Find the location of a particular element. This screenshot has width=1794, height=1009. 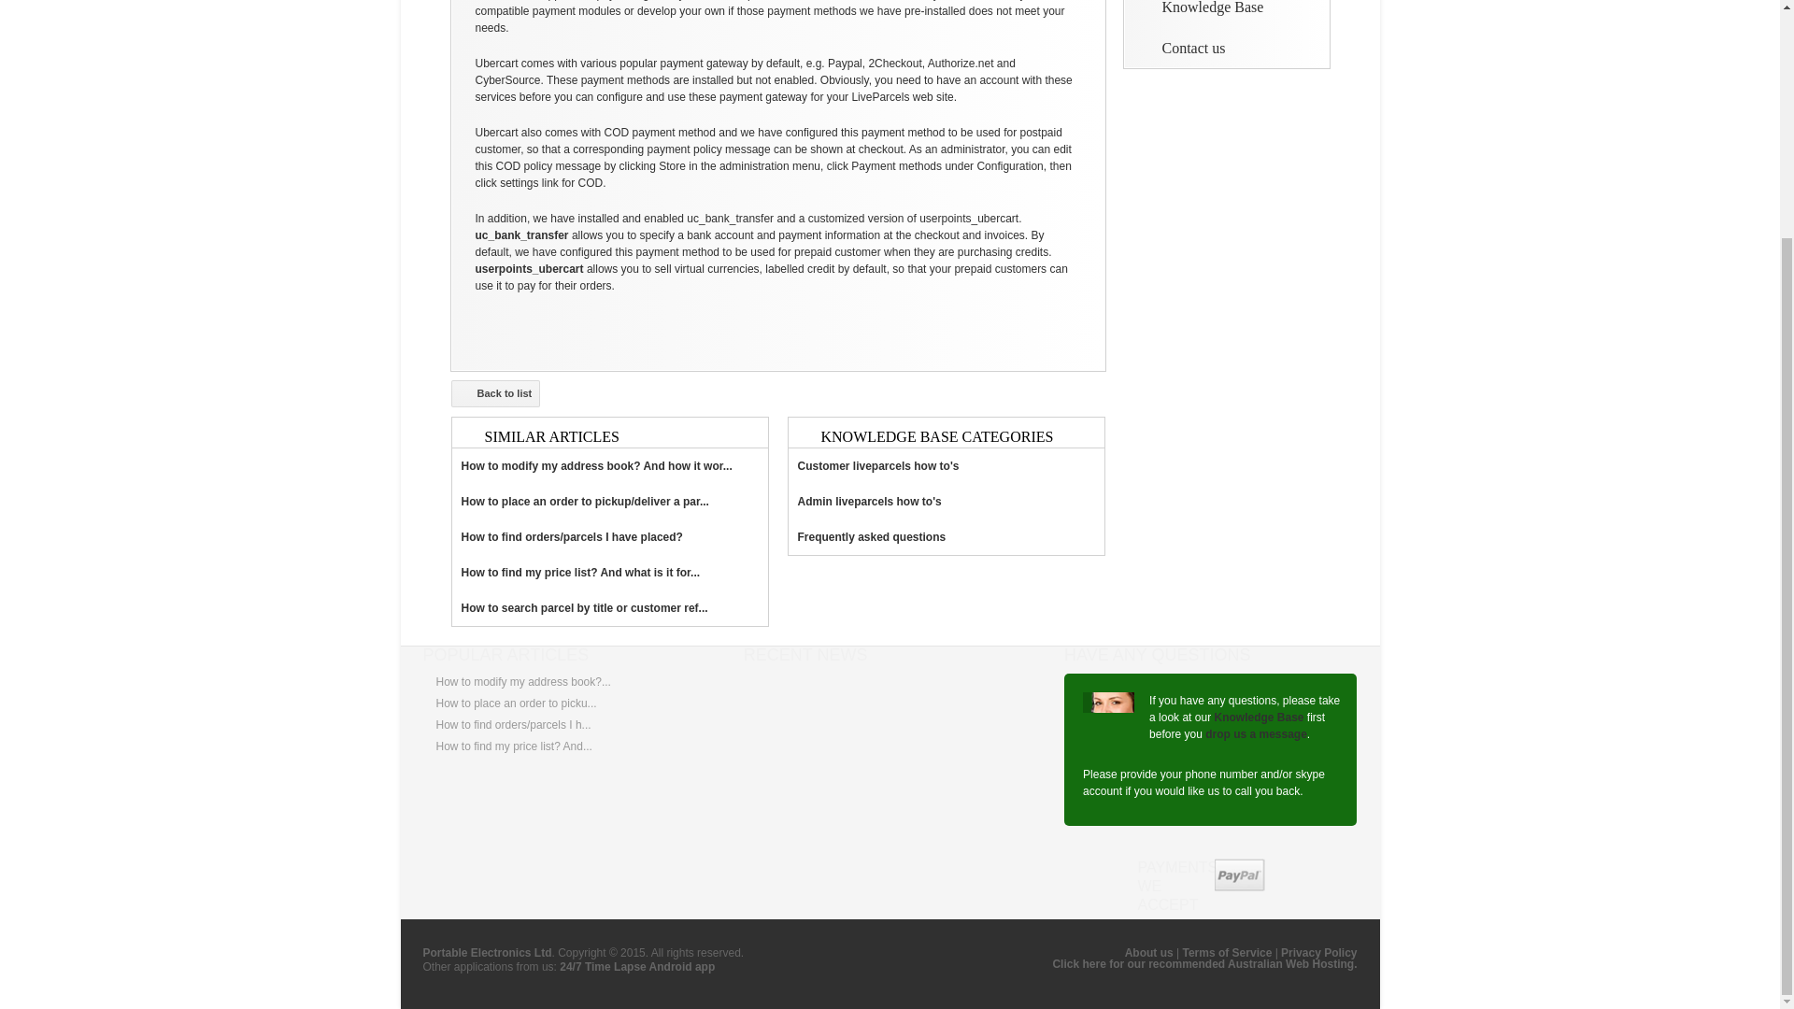

Customer liveparcels how to's is located at coordinates (947, 465).